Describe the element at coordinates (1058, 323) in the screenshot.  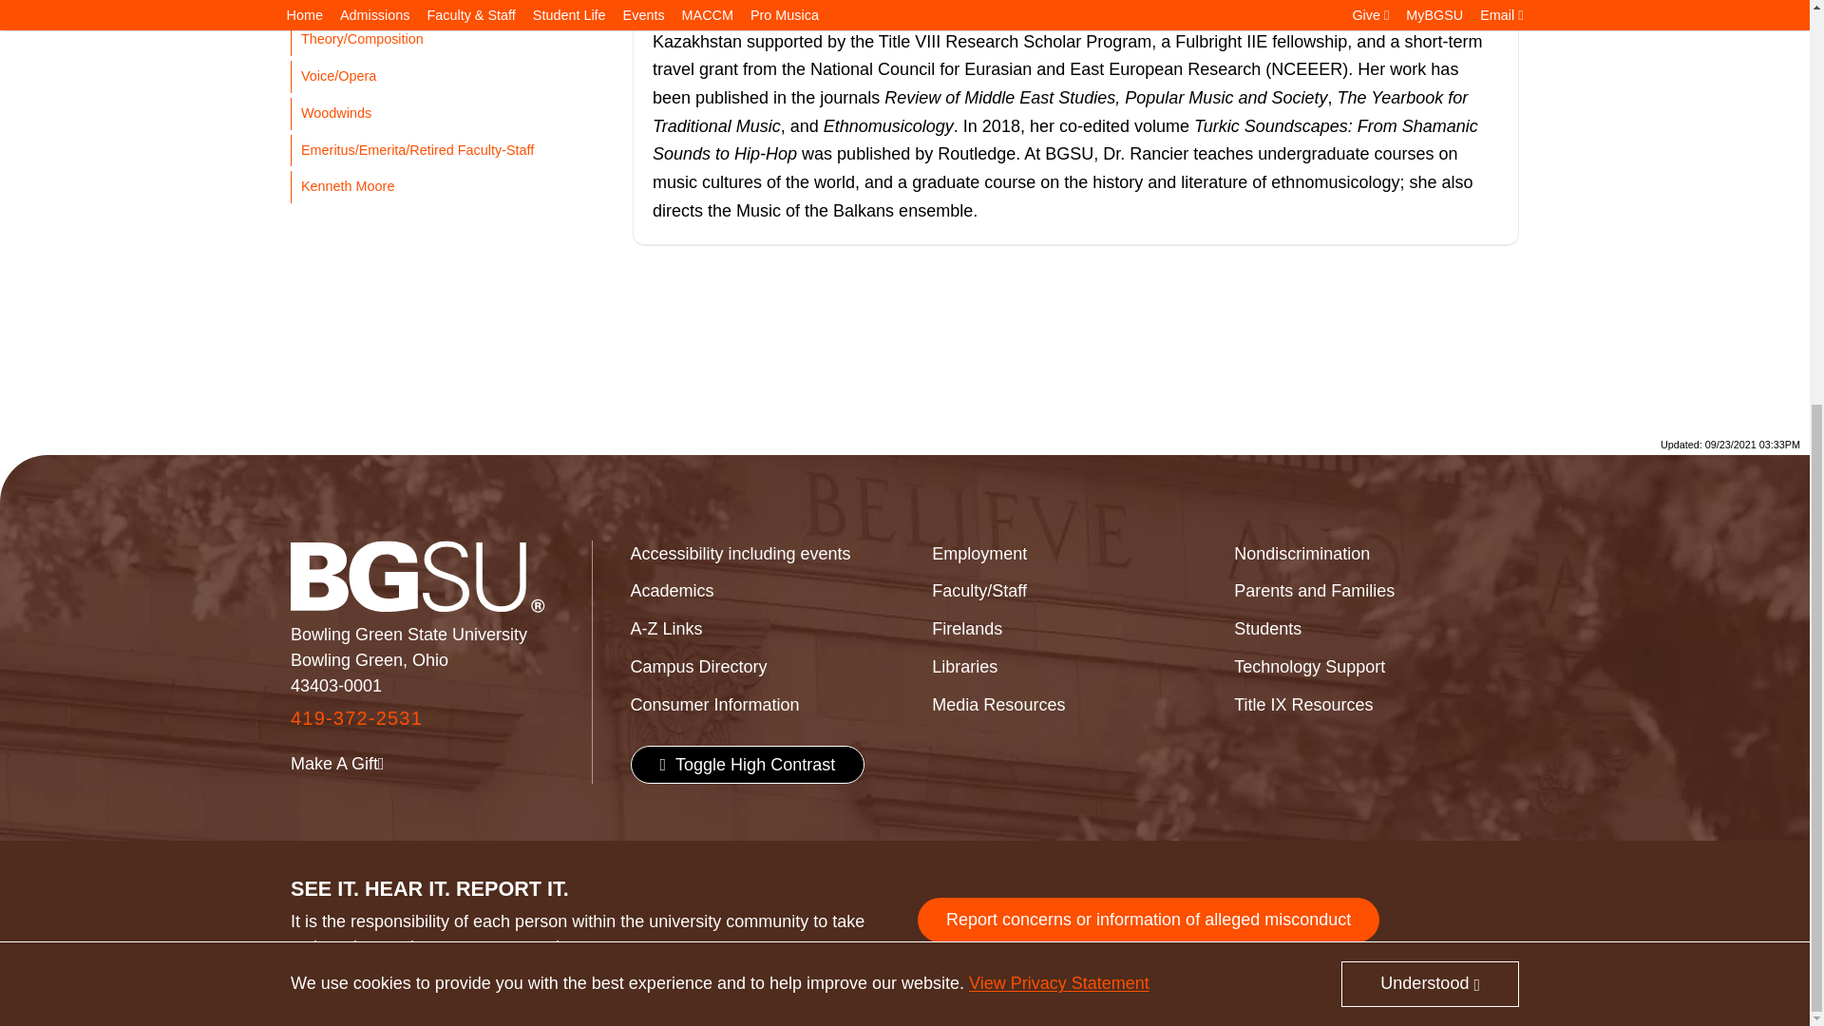
I see `View Privacy Statement` at that location.